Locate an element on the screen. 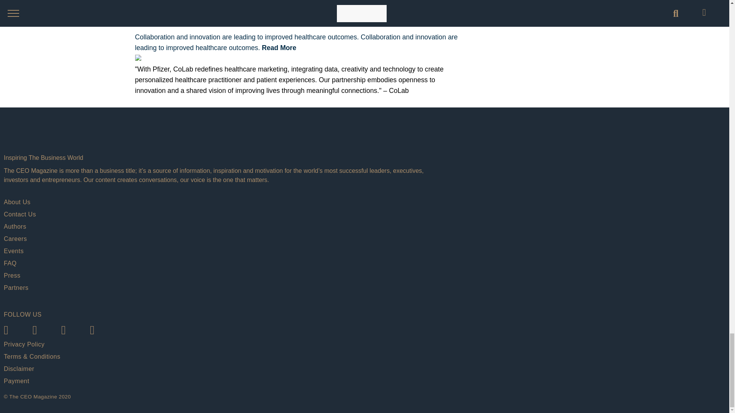 Image resolution: width=735 pixels, height=413 pixels. Careers is located at coordinates (224, 239).